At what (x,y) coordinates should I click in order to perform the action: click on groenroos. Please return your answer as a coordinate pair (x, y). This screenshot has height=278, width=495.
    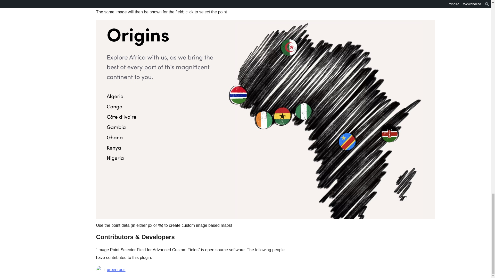
    Looking at the image, I should click on (116, 270).